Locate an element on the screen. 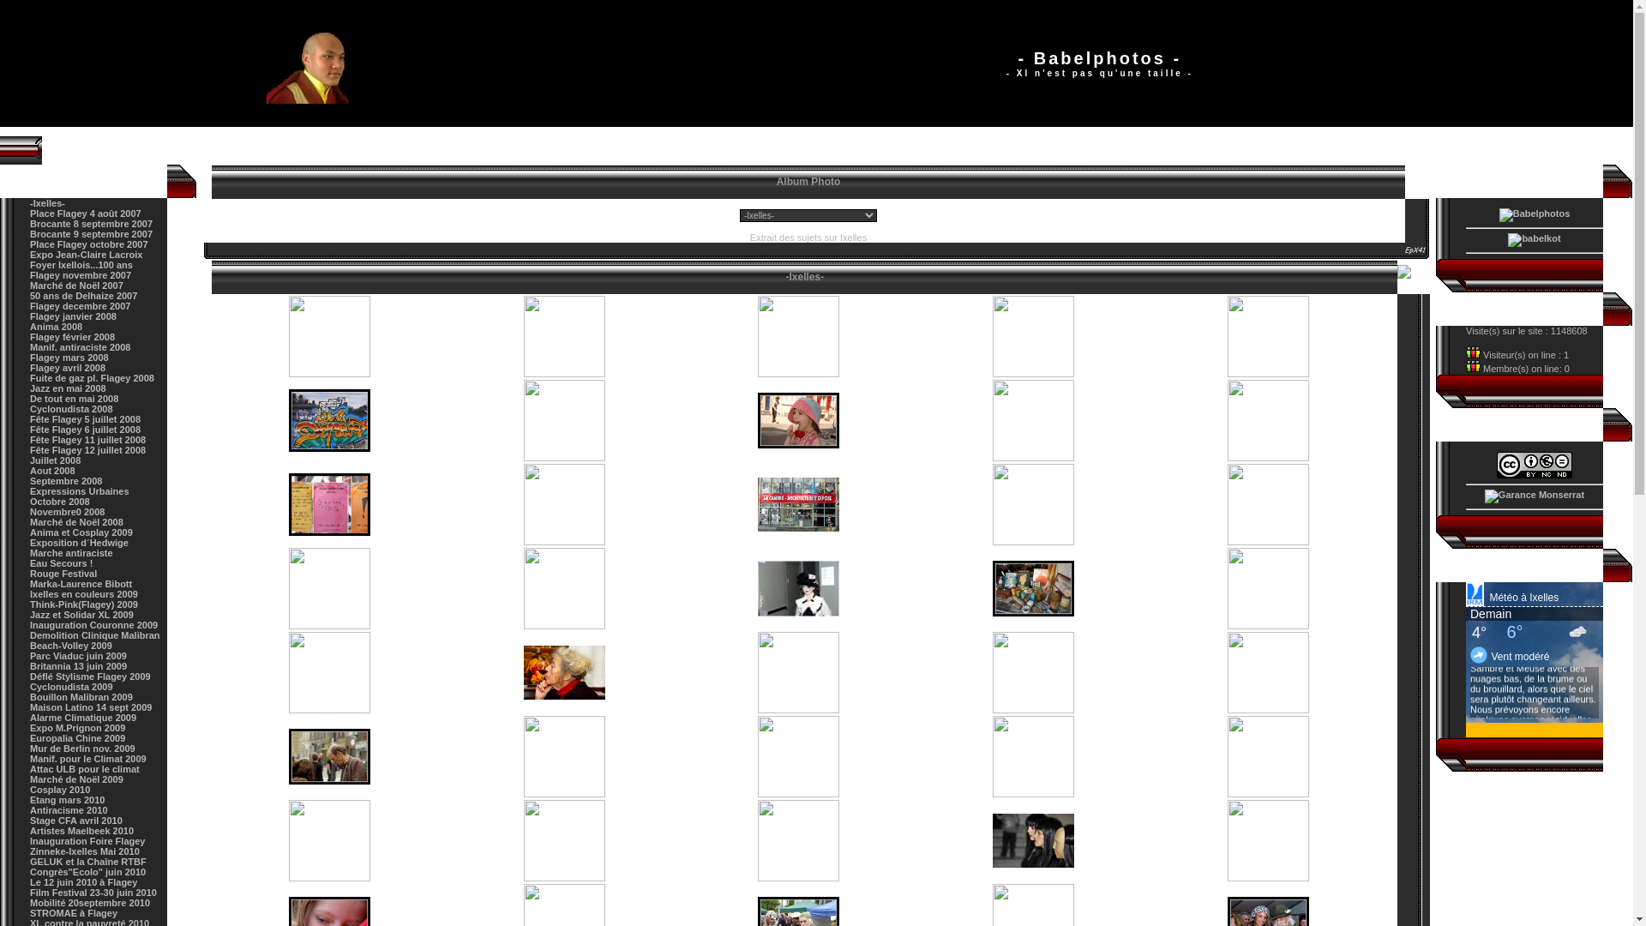 This screenshot has height=926, width=1646. Garance Monserrat is located at coordinates (1535, 496).